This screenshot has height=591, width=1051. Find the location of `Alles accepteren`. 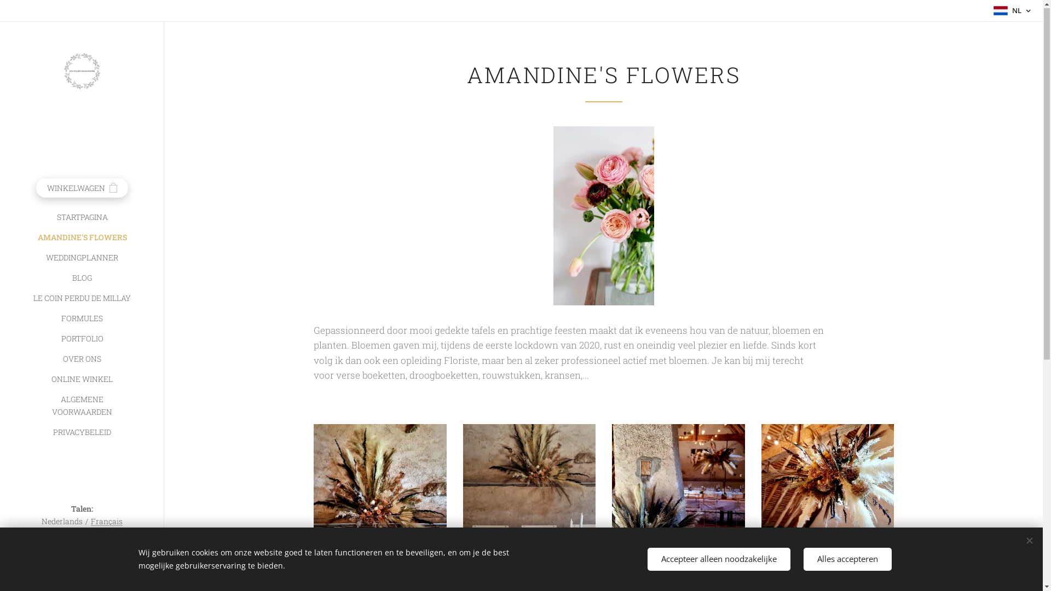

Alles accepteren is located at coordinates (847, 559).